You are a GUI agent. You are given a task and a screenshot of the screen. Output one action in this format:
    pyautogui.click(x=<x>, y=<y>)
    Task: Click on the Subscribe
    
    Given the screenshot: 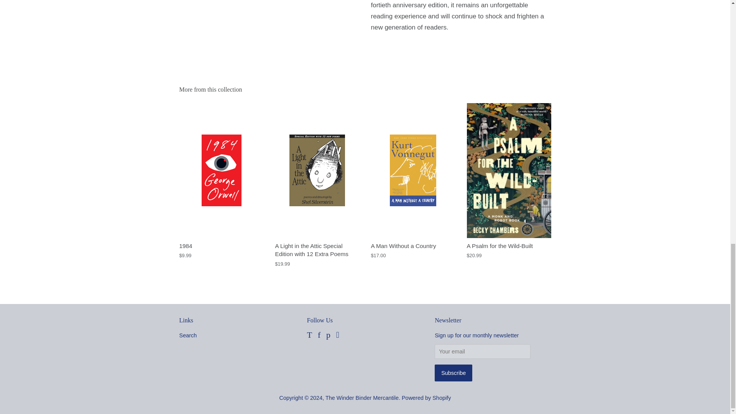 What is the action you would take?
    pyautogui.click(x=453, y=373)
    